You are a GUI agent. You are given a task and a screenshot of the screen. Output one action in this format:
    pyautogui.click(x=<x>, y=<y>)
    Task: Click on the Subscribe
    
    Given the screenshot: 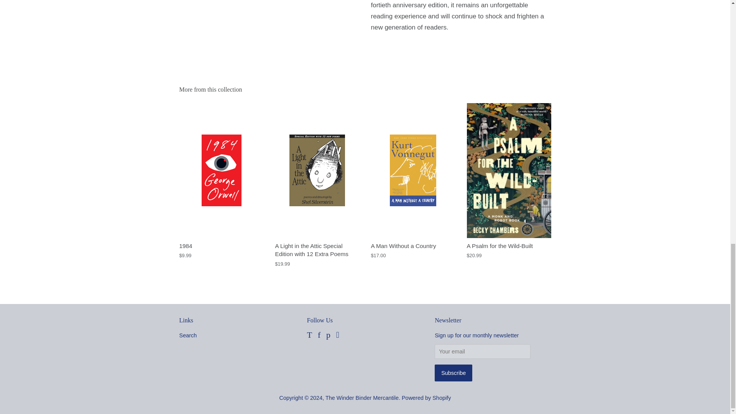 What is the action you would take?
    pyautogui.click(x=453, y=373)
    